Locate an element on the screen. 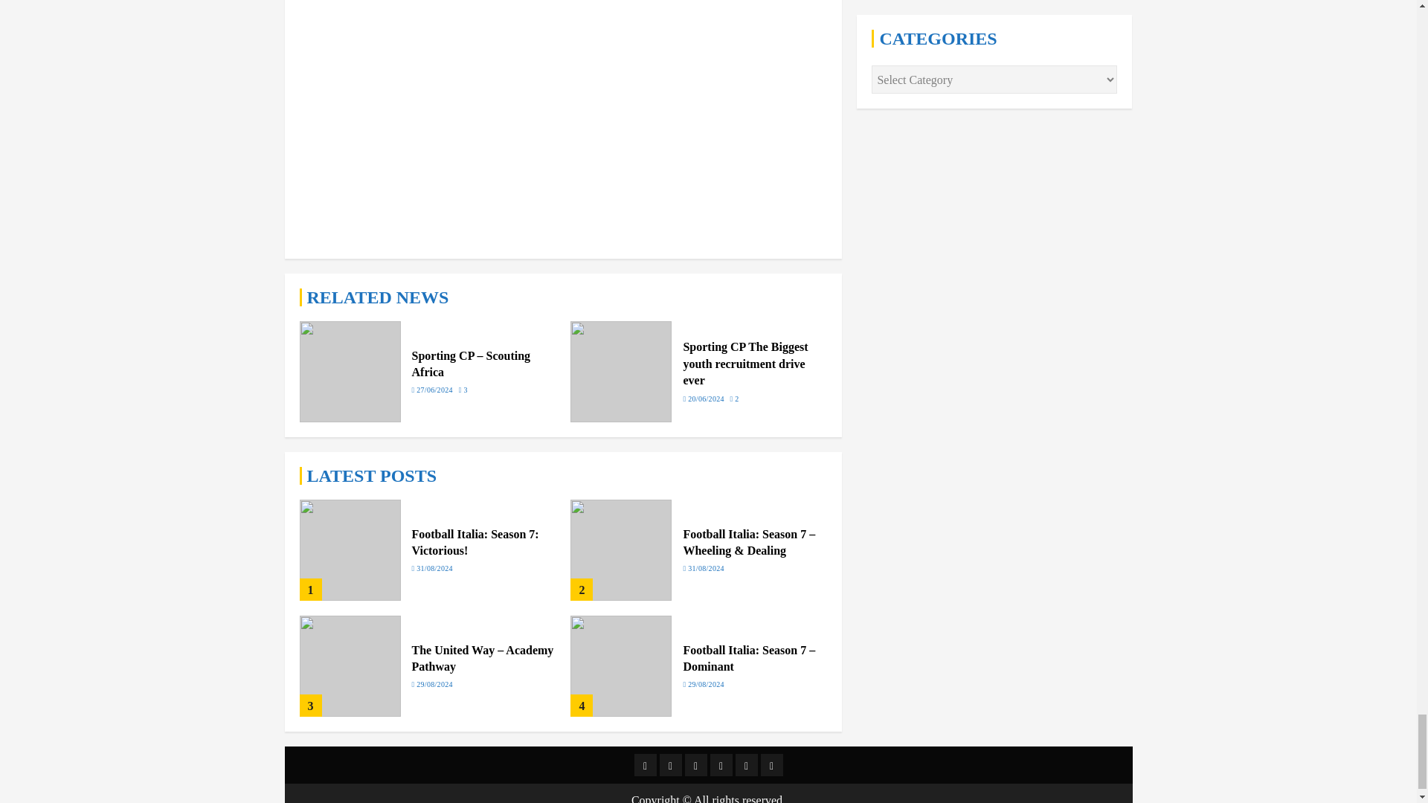  Comment Form is located at coordinates (562, 119).